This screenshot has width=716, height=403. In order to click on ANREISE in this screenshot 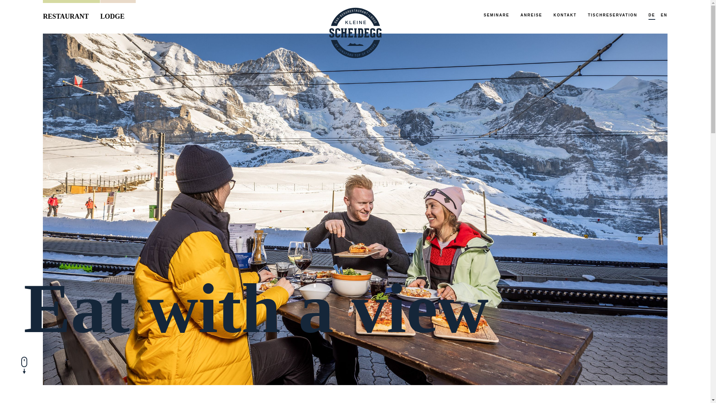, I will do `click(531, 16)`.